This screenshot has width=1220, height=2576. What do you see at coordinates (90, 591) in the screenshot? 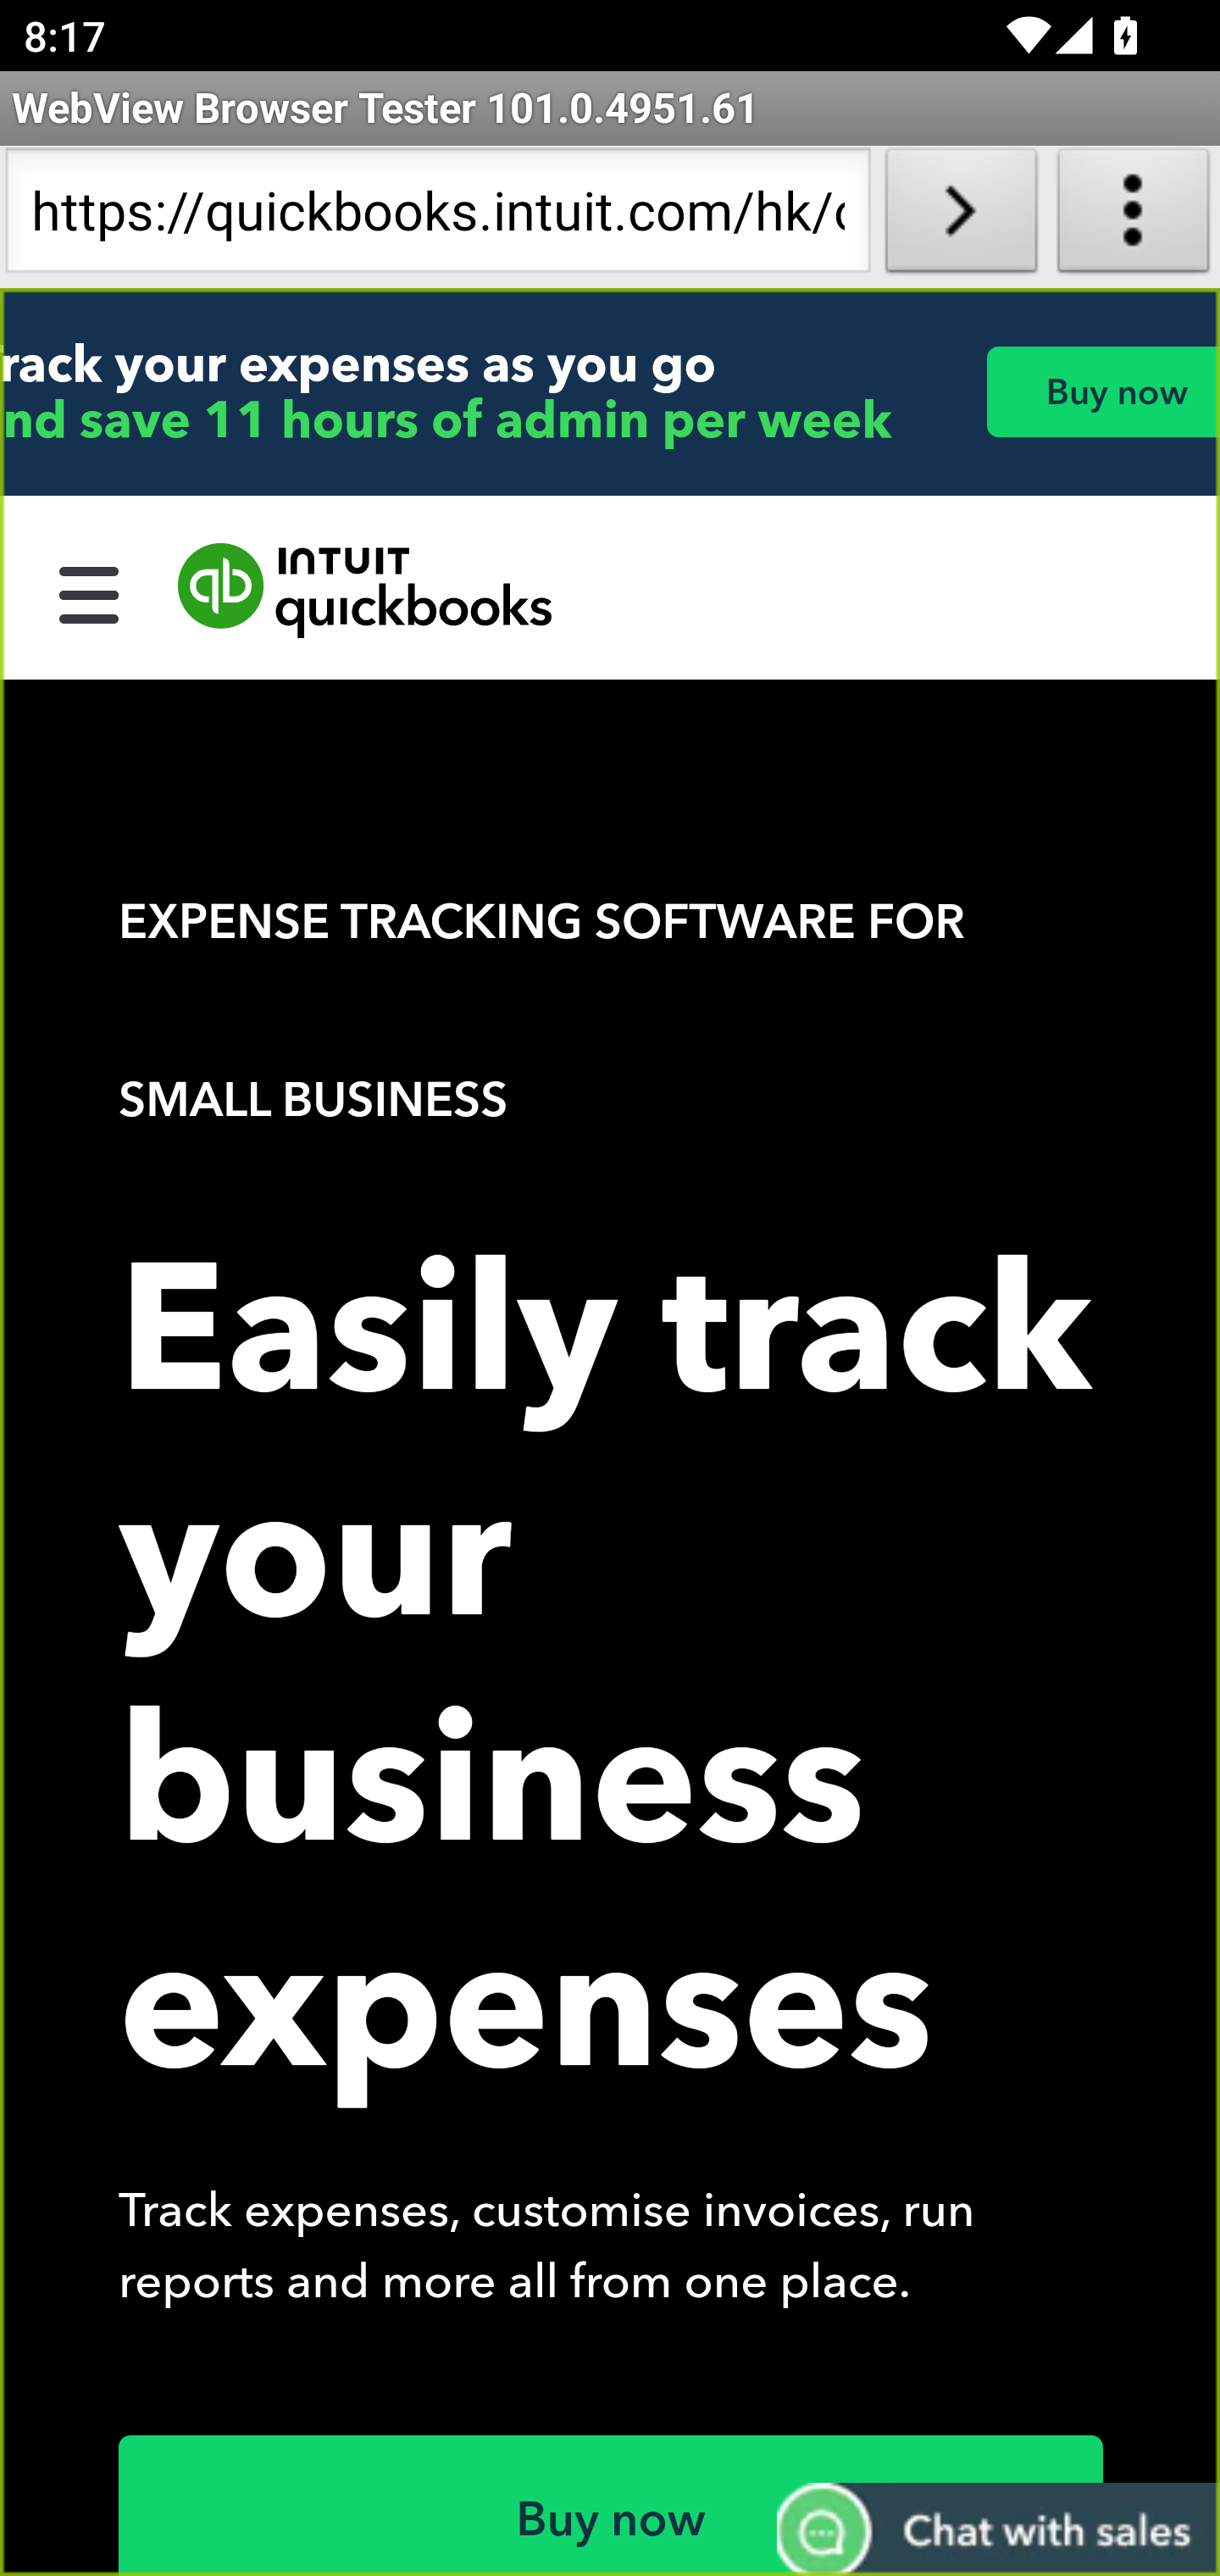
I see `quickbooks-mobile-burger` at bounding box center [90, 591].